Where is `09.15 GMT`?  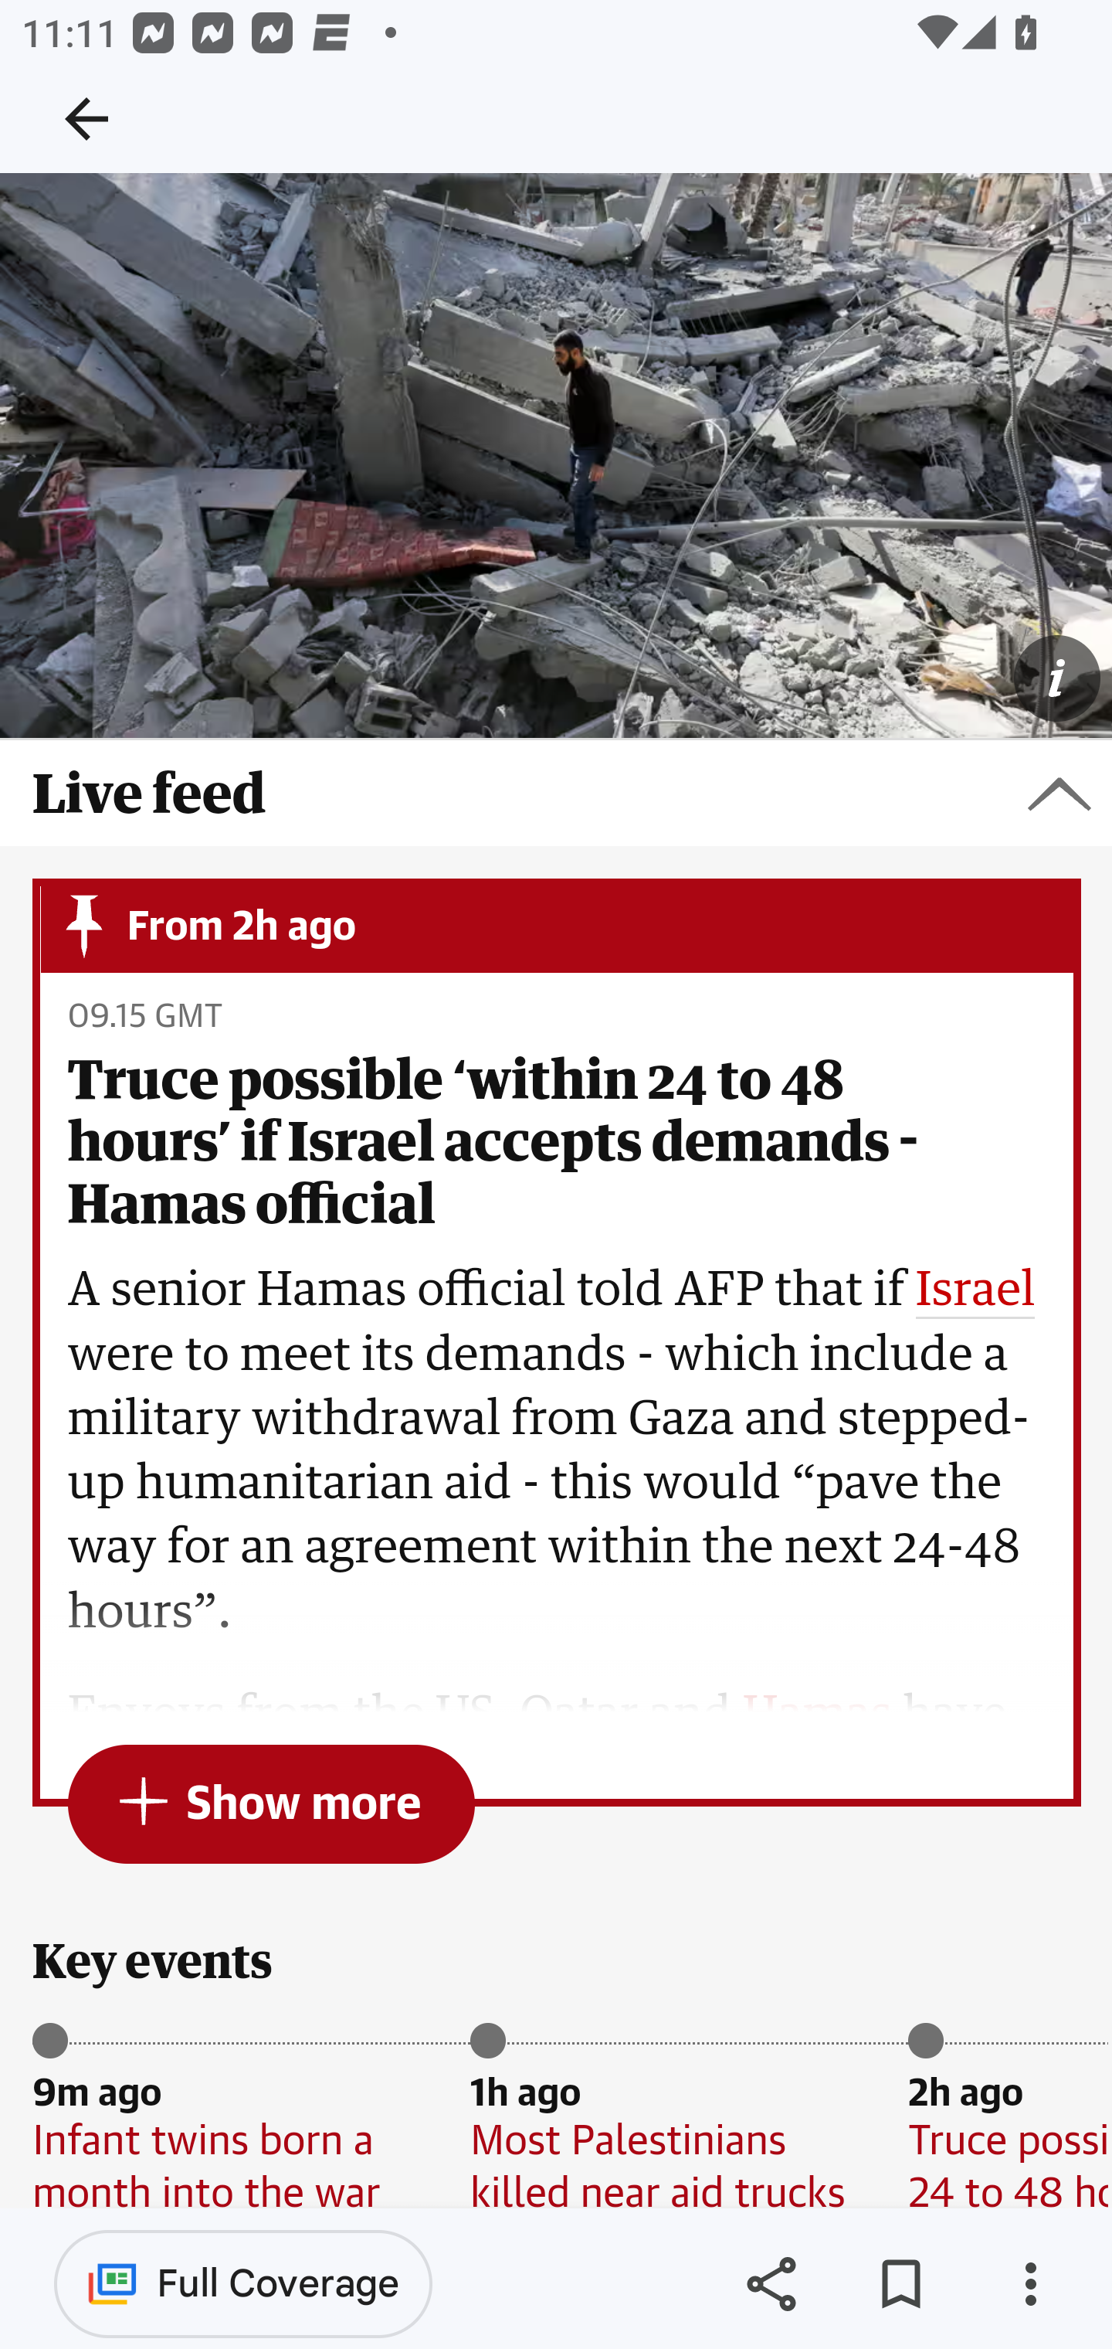 09.15 GMT is located at coordinates (144, 1018).